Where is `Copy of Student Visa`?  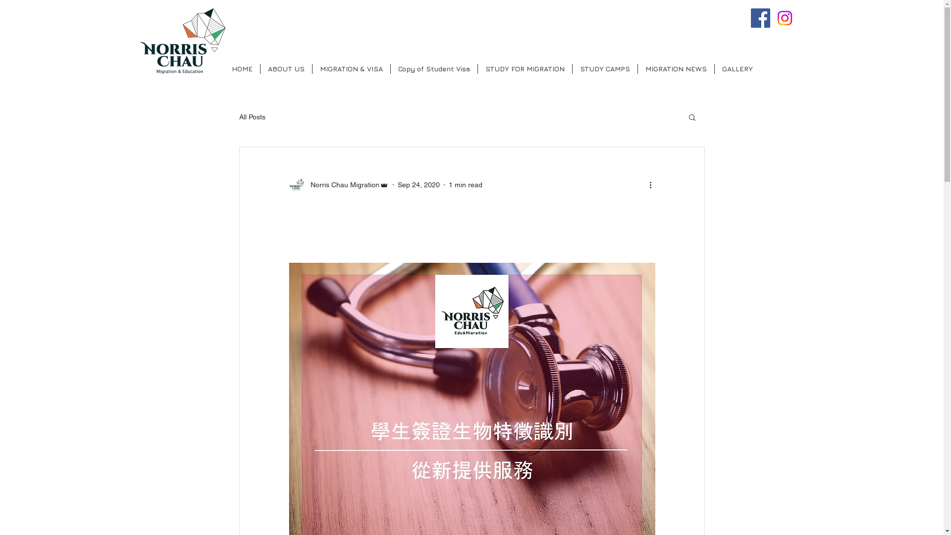
Copy of Student Visa is located at coordinates (434, 69).